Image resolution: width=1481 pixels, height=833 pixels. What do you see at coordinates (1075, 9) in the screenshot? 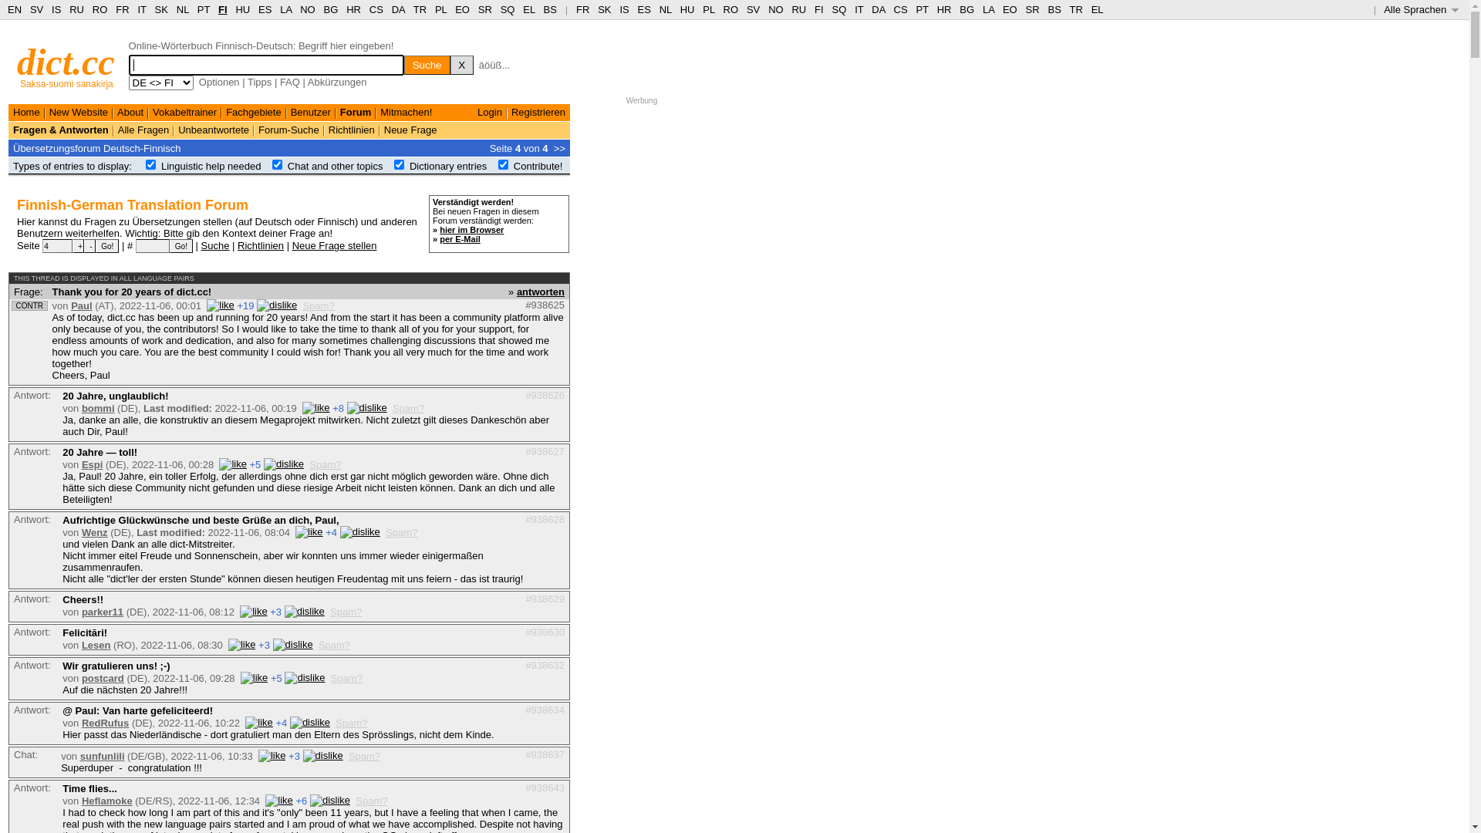
I see `TR` at bounding box center [1075, 9].